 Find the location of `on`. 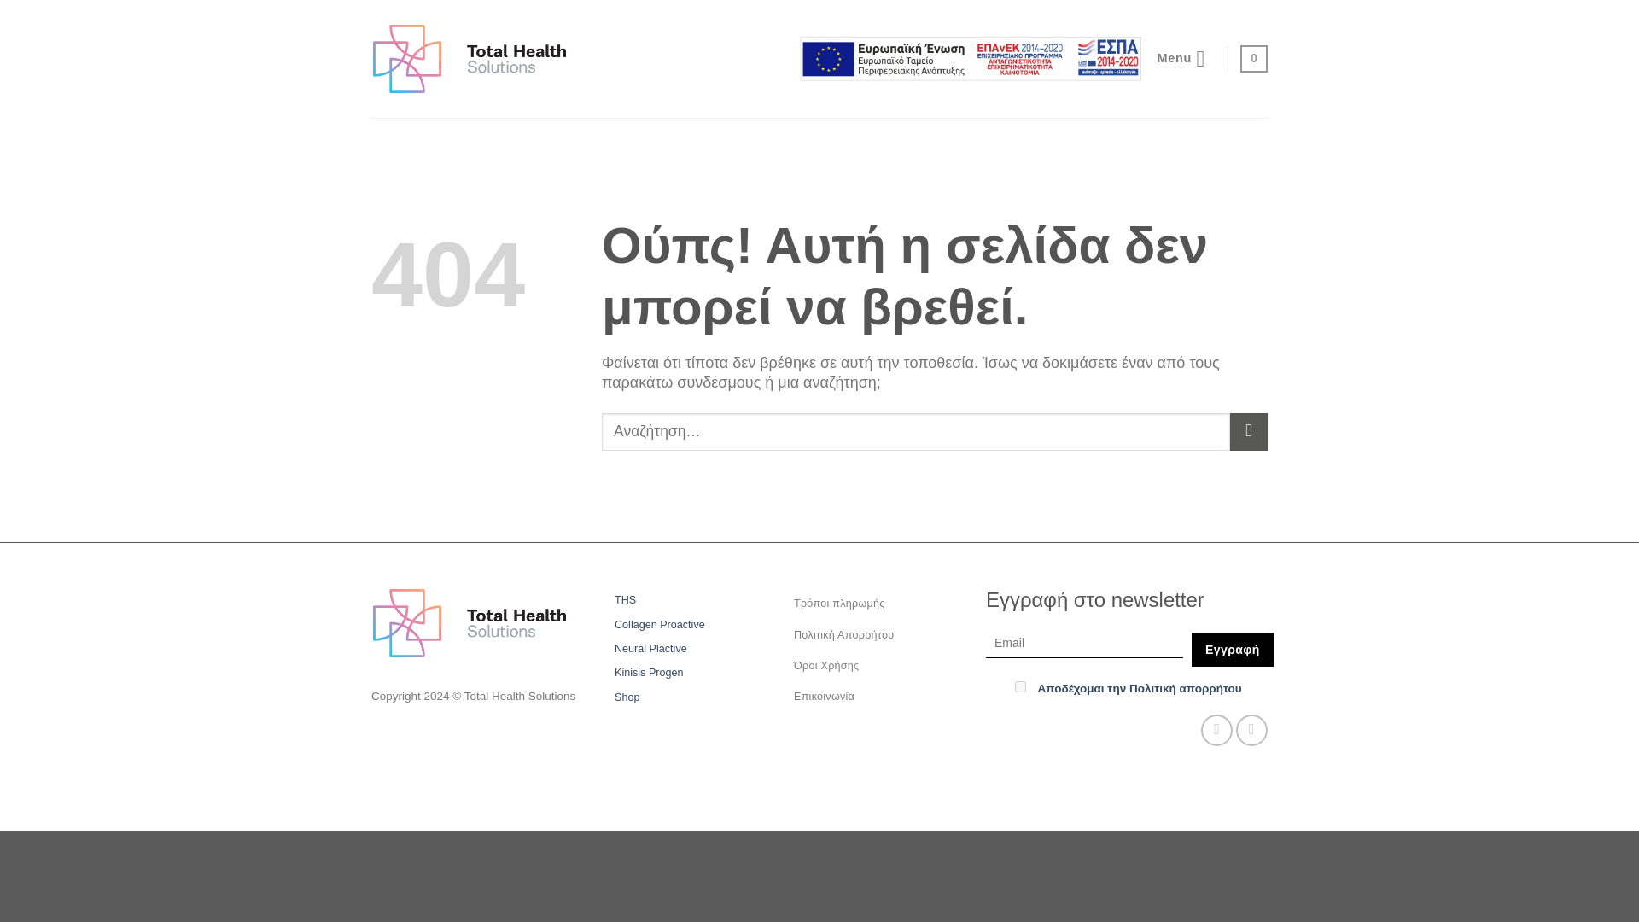

on is located at coordinates (1019, 686).